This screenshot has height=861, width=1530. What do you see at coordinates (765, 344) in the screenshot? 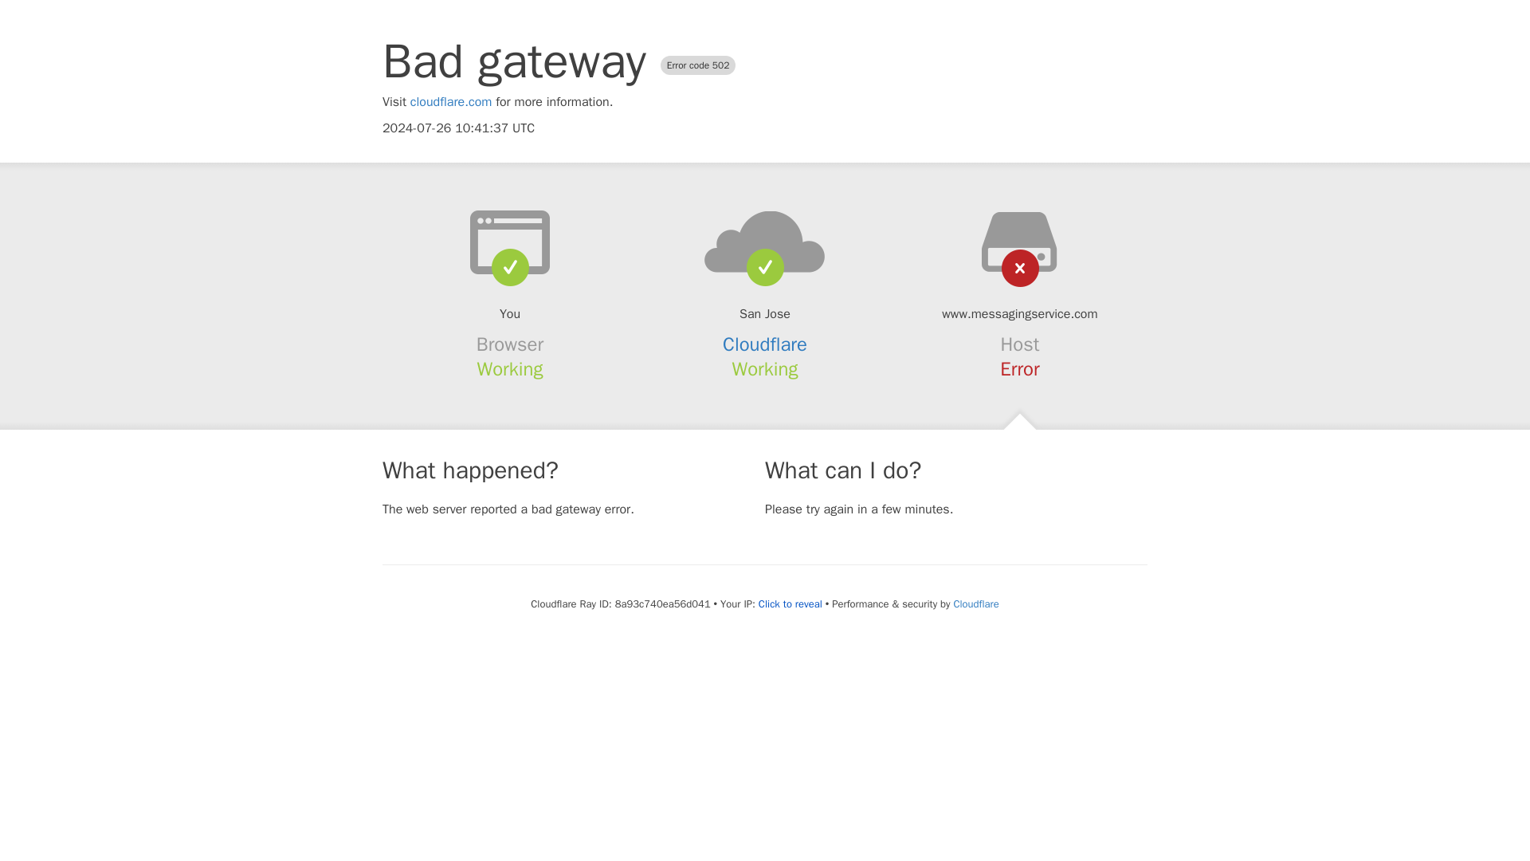
I see `Cloudflare` at bounding box center [765, 344].